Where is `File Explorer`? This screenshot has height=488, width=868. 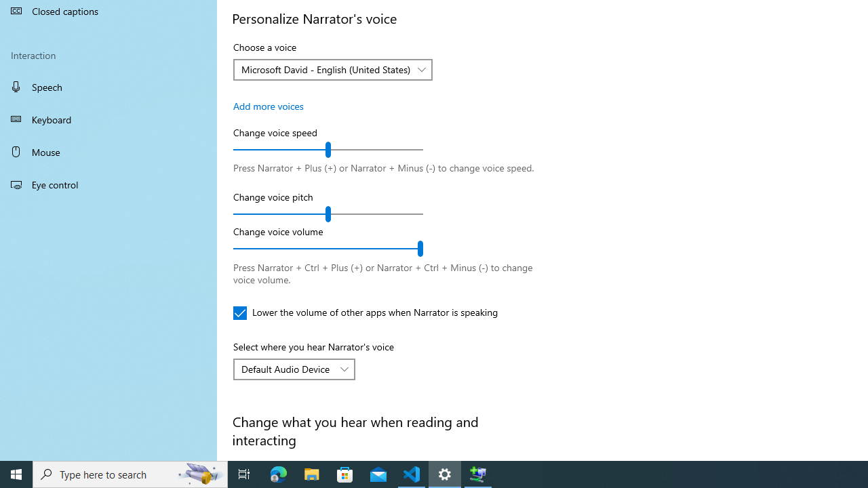 File Explorer is located at coordinates (312, 474).